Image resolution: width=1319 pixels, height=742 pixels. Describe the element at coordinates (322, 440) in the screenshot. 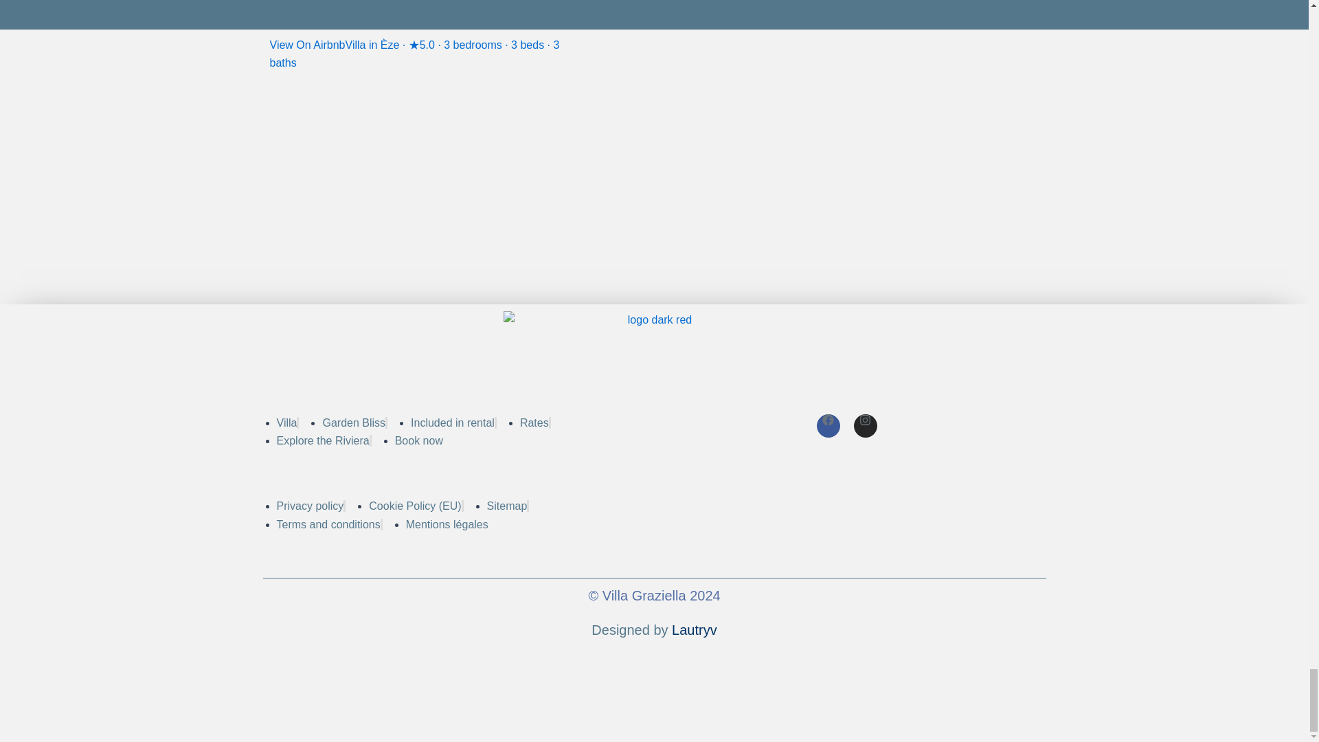

I see `Explore the Riviera` at that location.